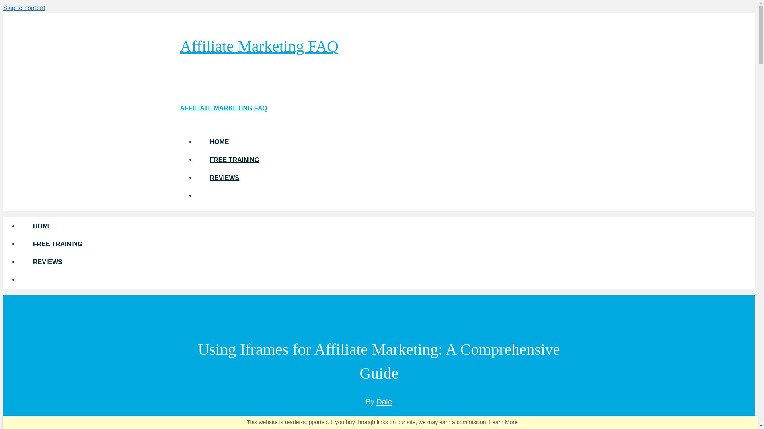 This screenshot has width=764, height=429. Describe the element at coordinates (223, 108) in the screenshot. I see `AFFILIATE MARKETING FAQ` at that location.